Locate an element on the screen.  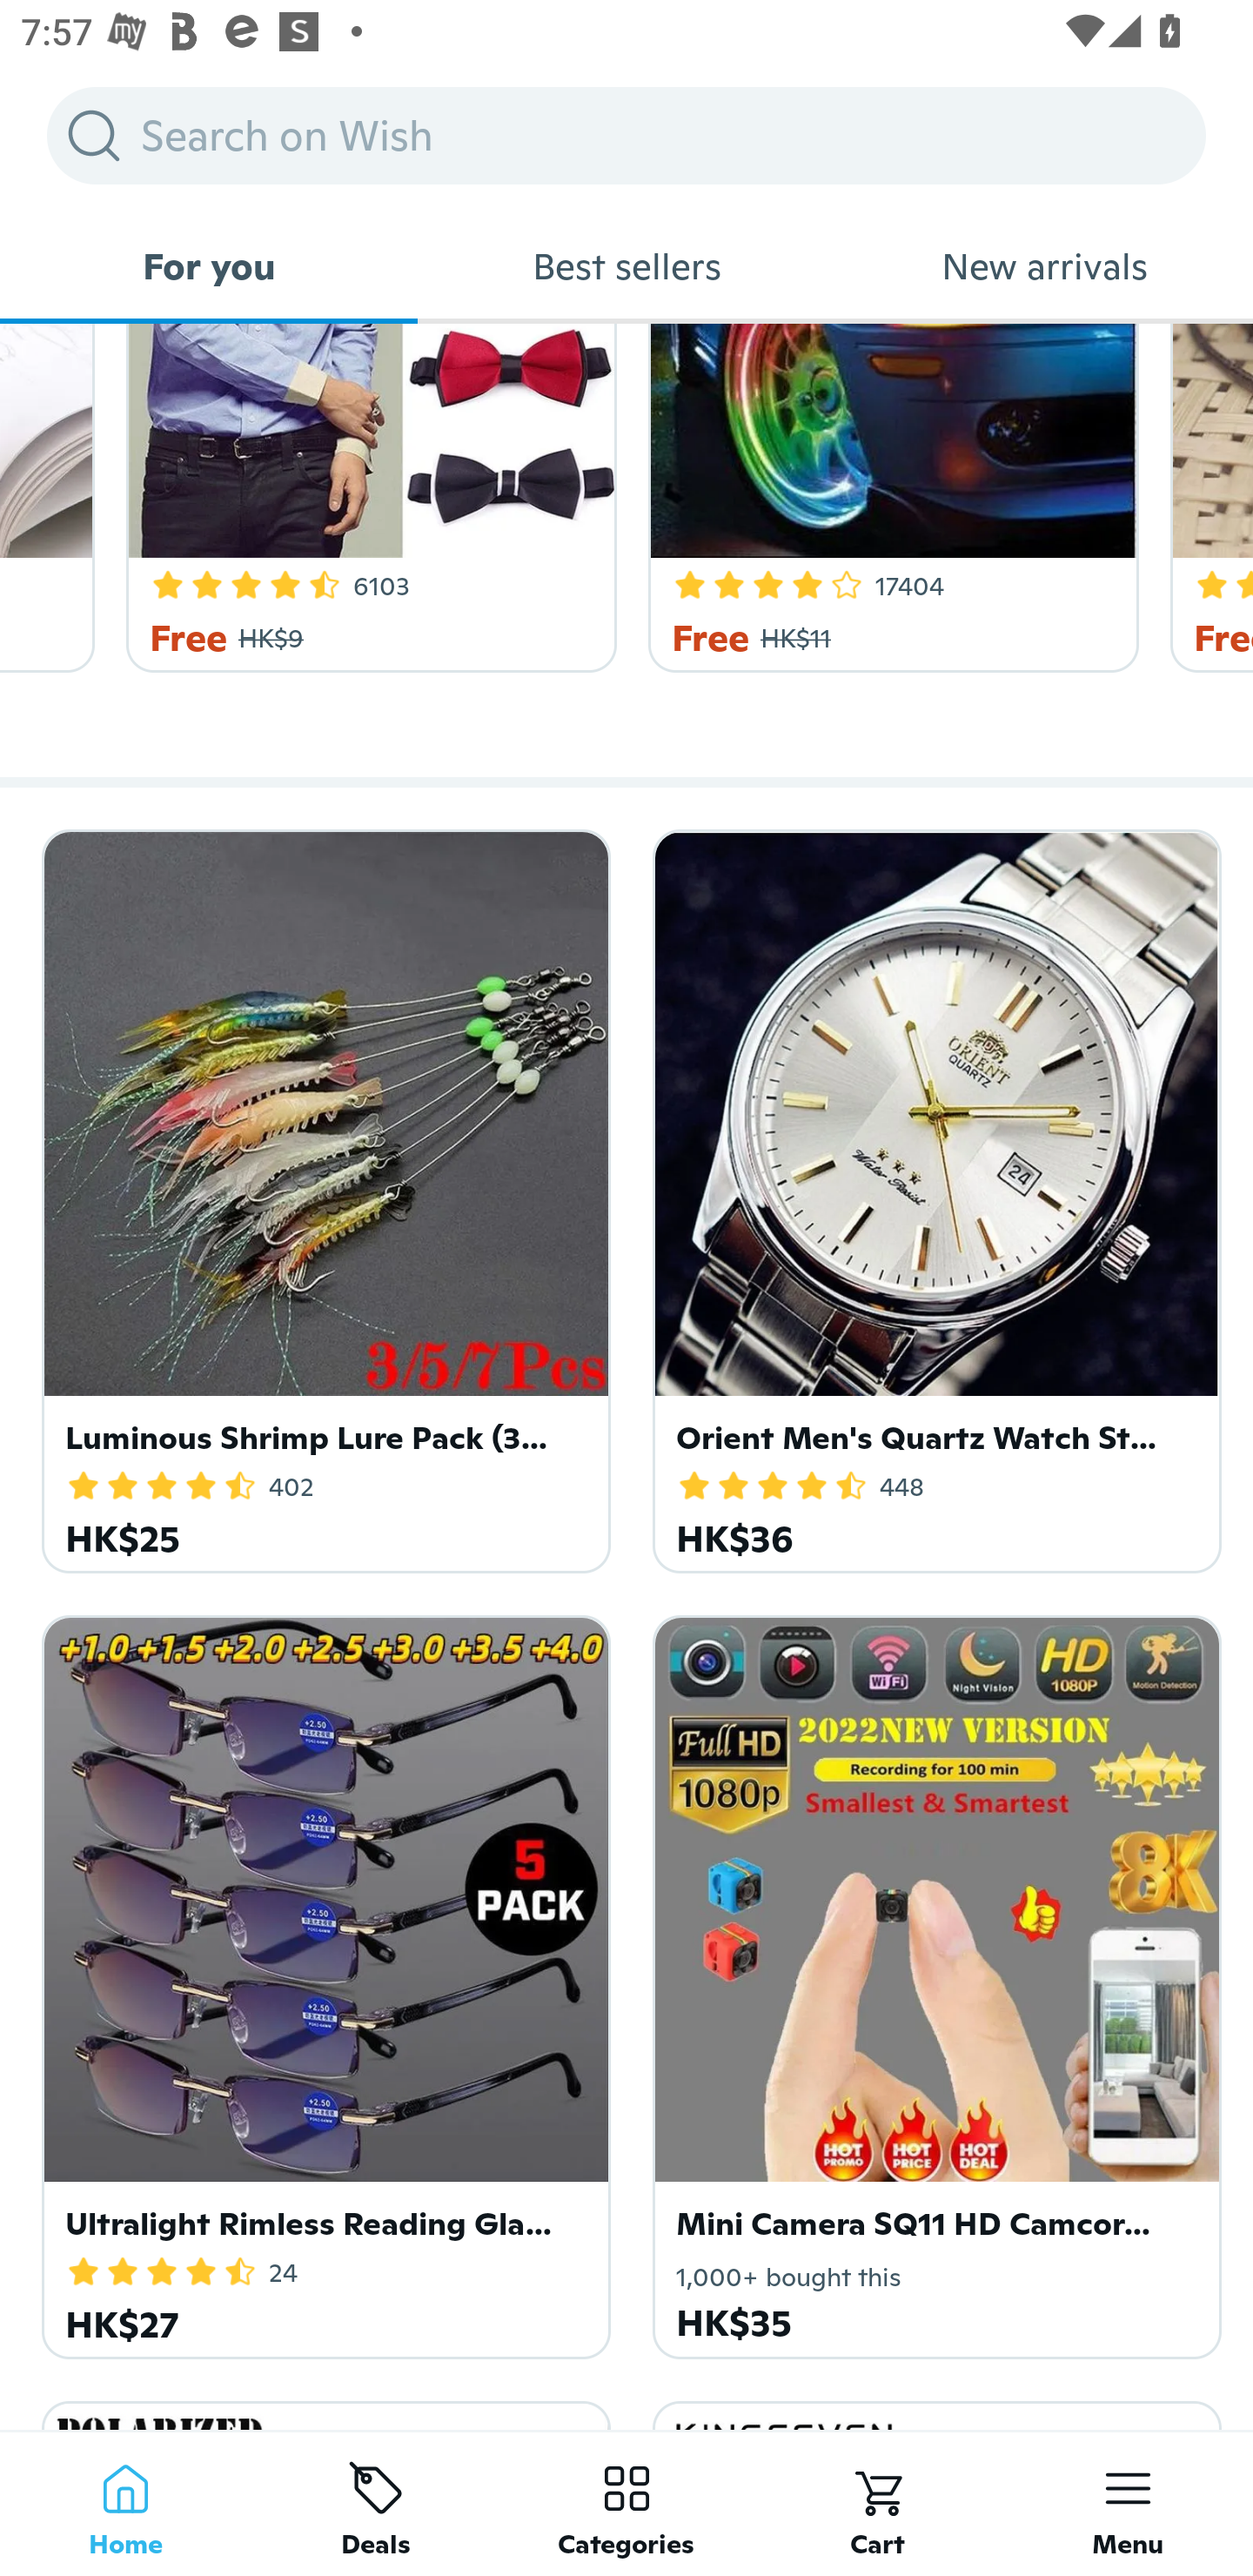
3.8 Star Rating 17404 Free HK$11 is located at coordinates (888, 498).